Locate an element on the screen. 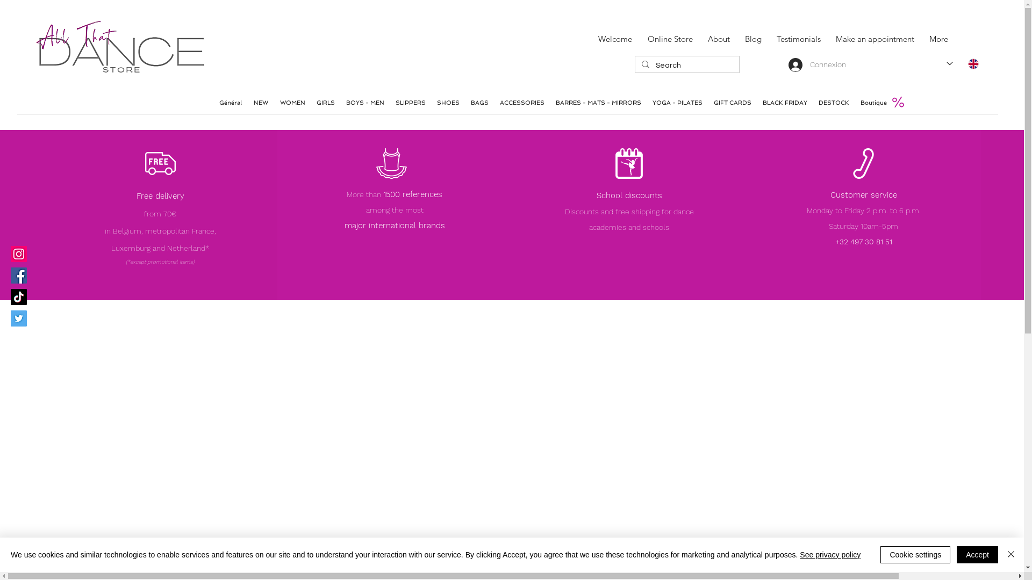  SLIPPERS is located at coordinates (411, 103).